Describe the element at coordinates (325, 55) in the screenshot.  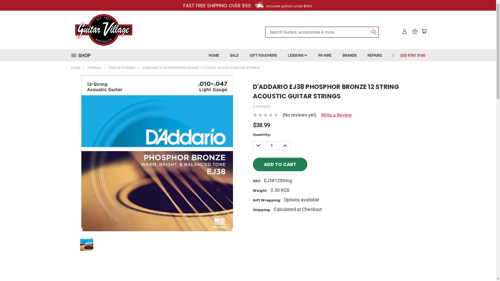
I see `PA HIRE` at that location.